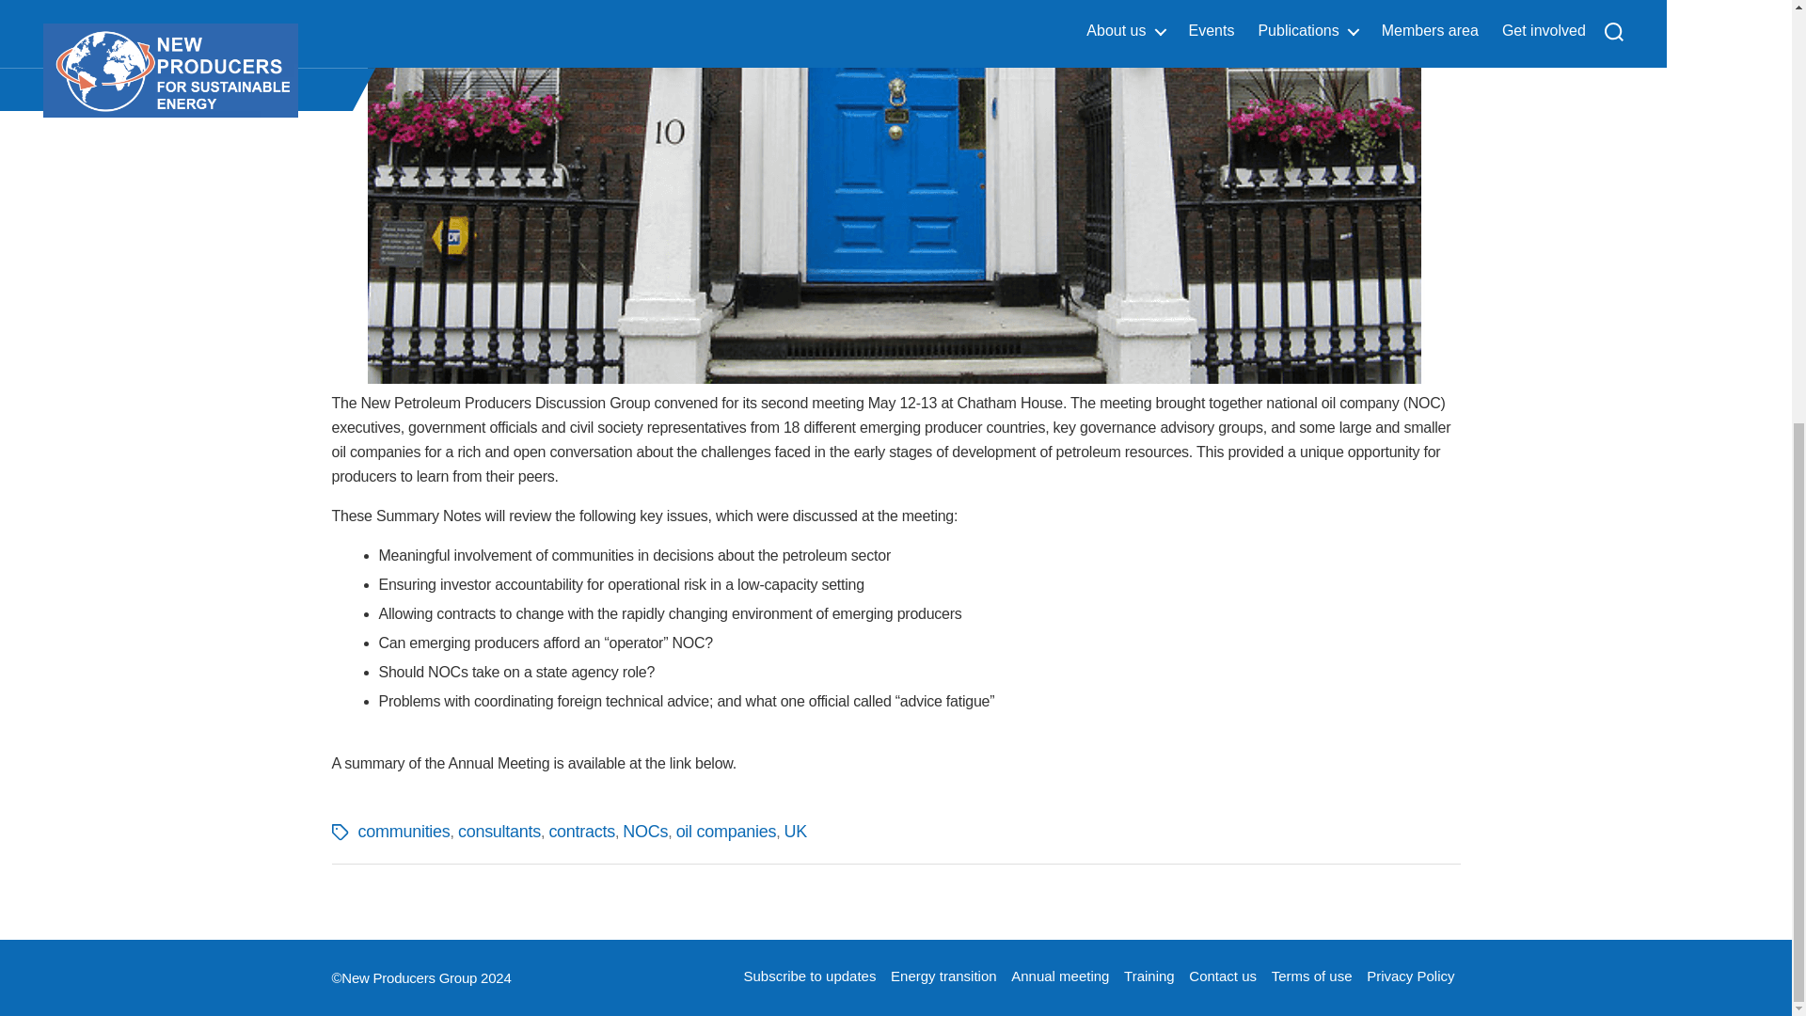 This screenshot has height=1016, width=1806. What do you see at coordinates (499, 832) in the screenshot?
I see `consultants` at bounding box center [499, 832].